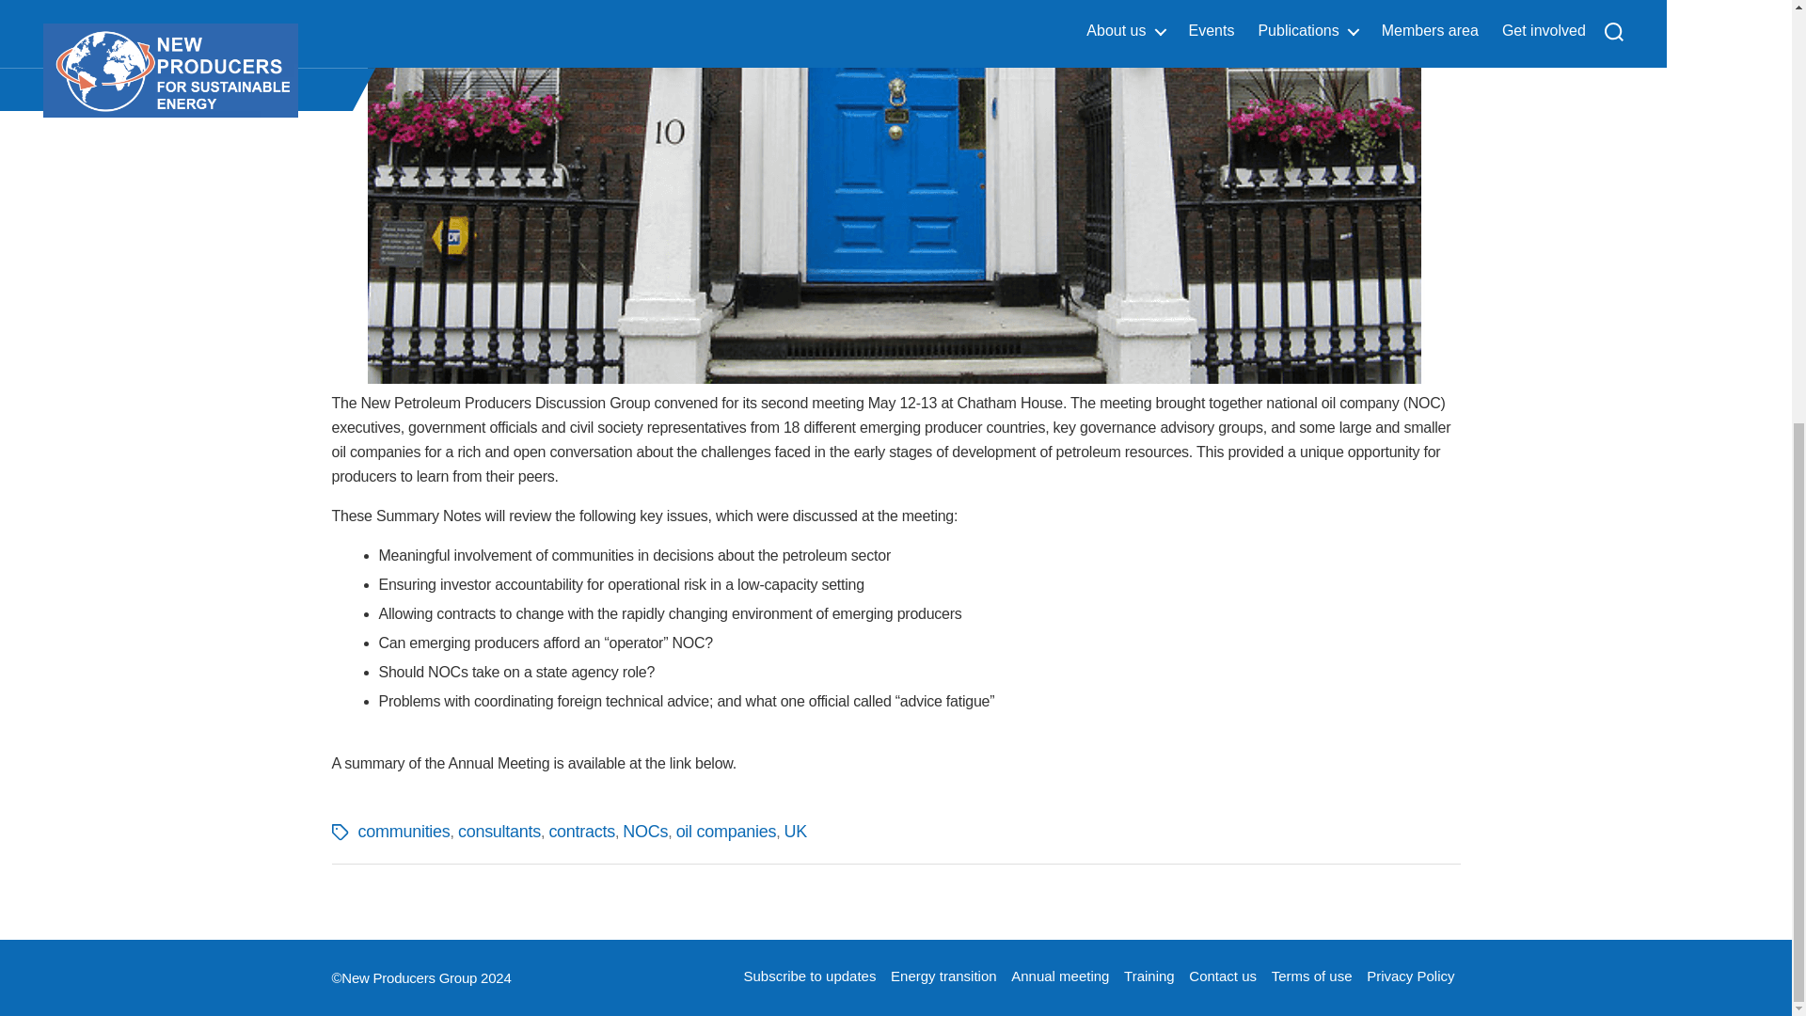 This screenshot has height=1016, width=1806. What do you see at coordinates (499, 832) in the screenshot?
I see `consultants` at bounding box center [499, 832].